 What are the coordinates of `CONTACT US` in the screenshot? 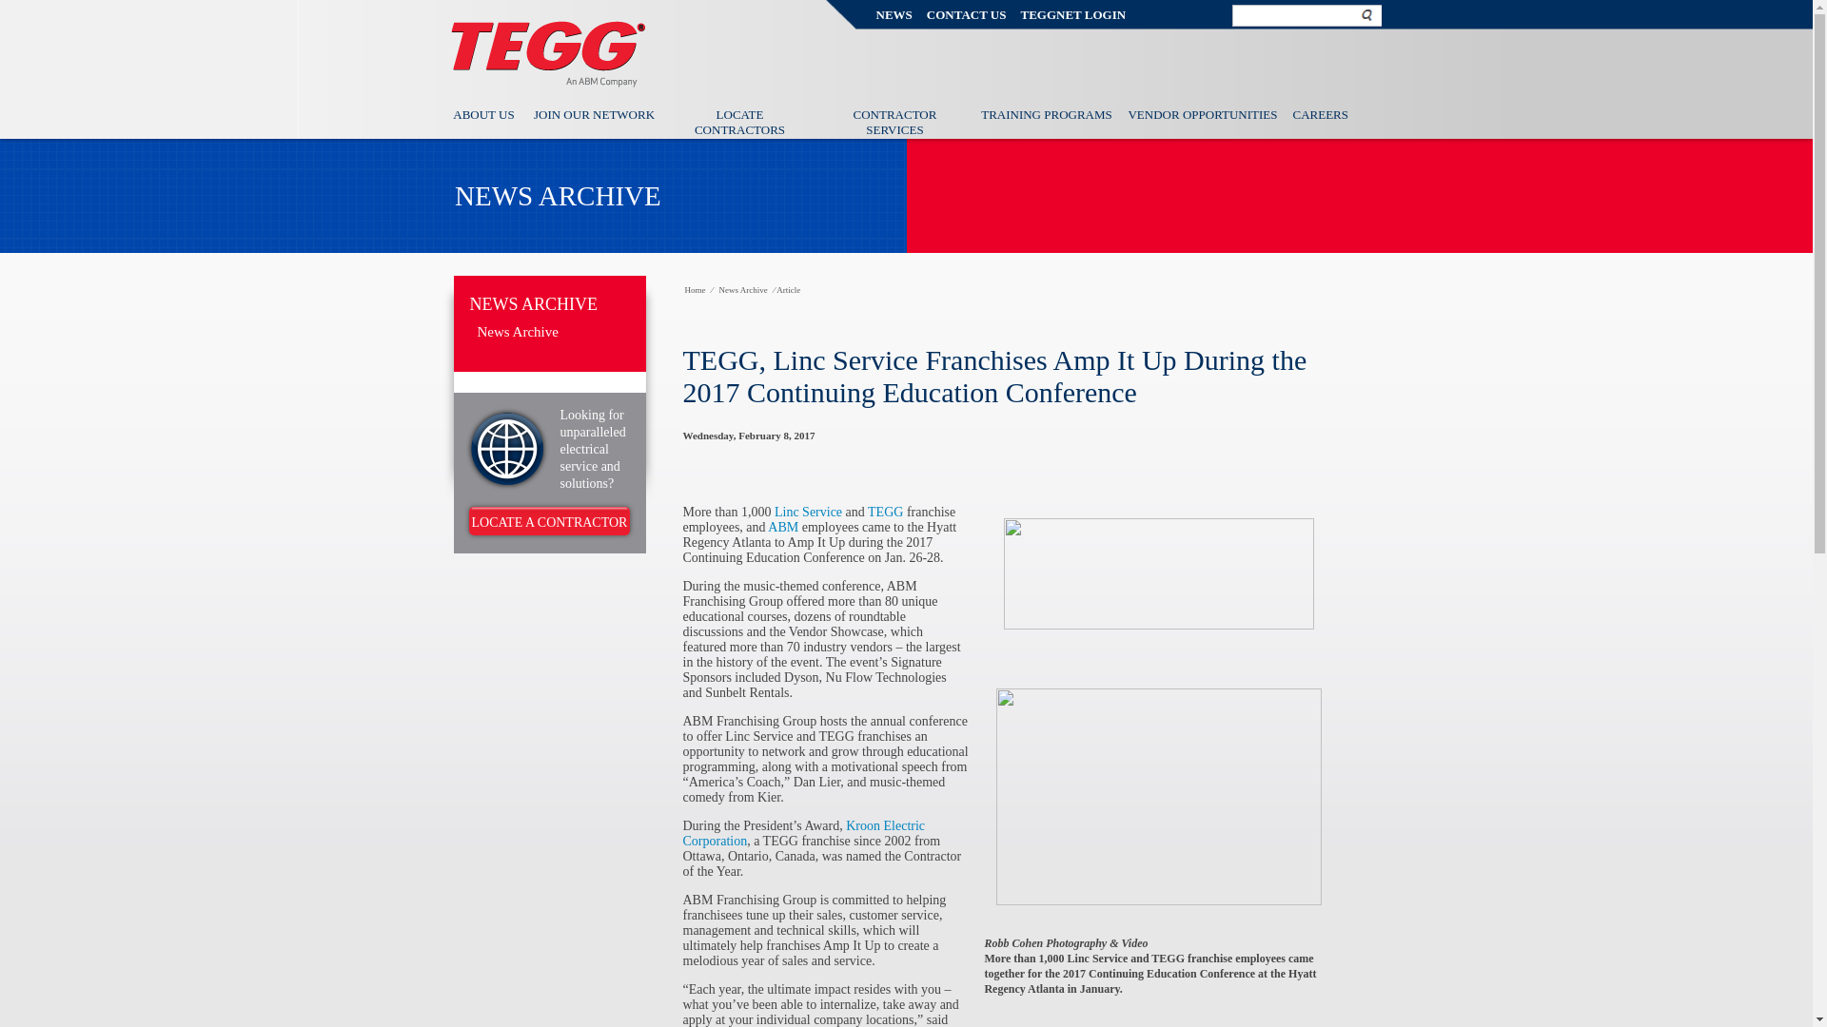 It's located at (966, 13).